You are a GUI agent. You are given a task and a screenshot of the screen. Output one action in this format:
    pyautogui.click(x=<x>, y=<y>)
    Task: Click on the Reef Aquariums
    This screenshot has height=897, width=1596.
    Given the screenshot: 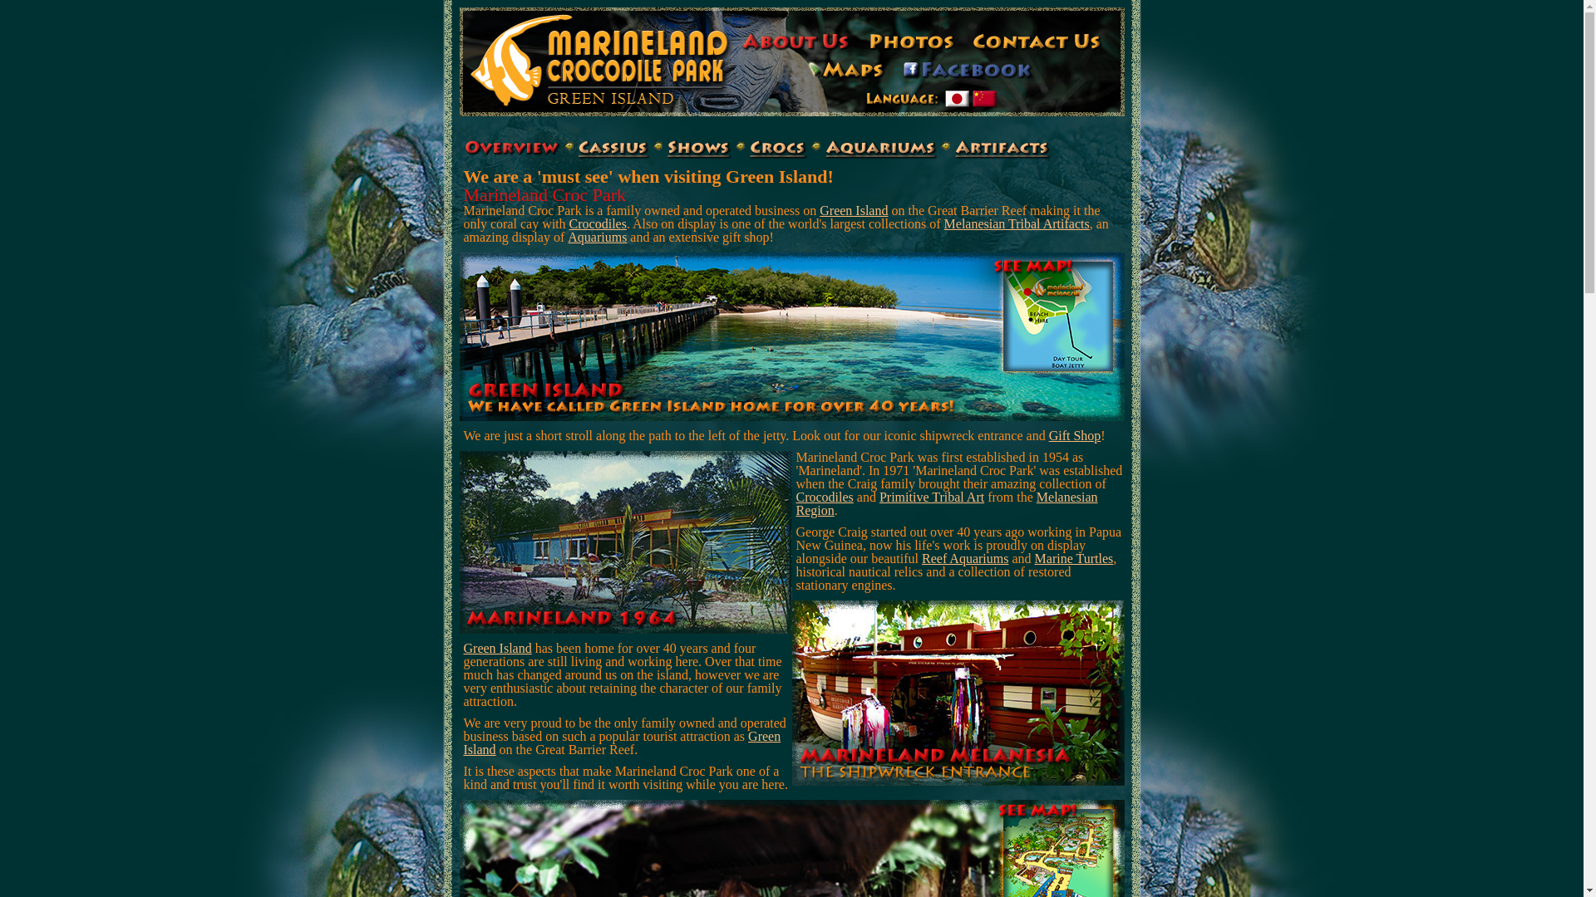 What is the action you would take?
    pyautogui.click(x=965, y=558)
    